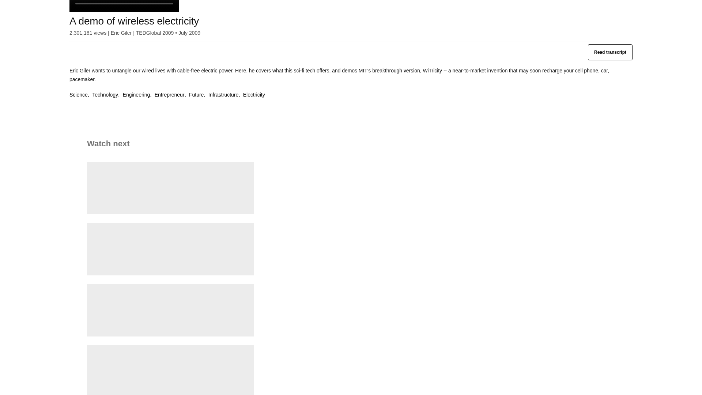  Describe the element at coordinates (169, 95) in the screenshot. I see `Entrepreneur` at that location.